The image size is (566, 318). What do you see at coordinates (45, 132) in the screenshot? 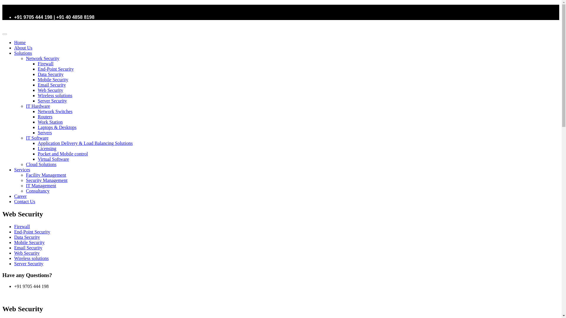
I see `Servers` at bounding box center [45, 132].